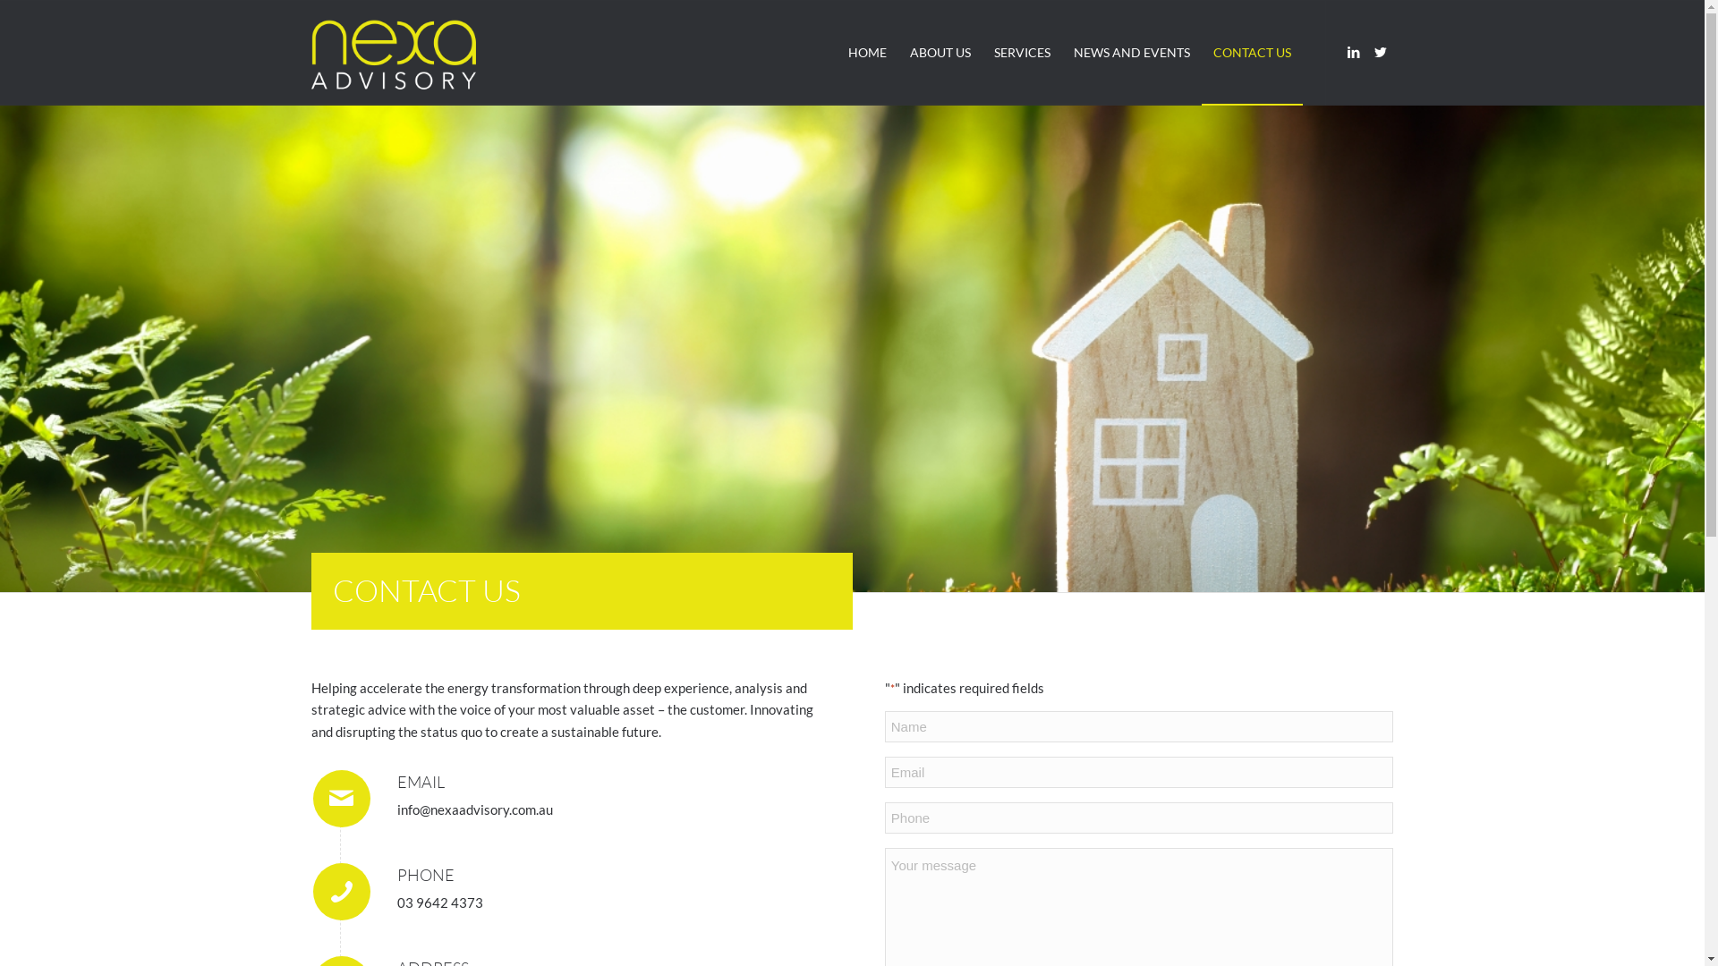 This screenshot has height=966, width=1718. What do you see at coordinates (1022, 53) in the screenshot?
I see `SERVICES` at bounding box center [1022, 53].